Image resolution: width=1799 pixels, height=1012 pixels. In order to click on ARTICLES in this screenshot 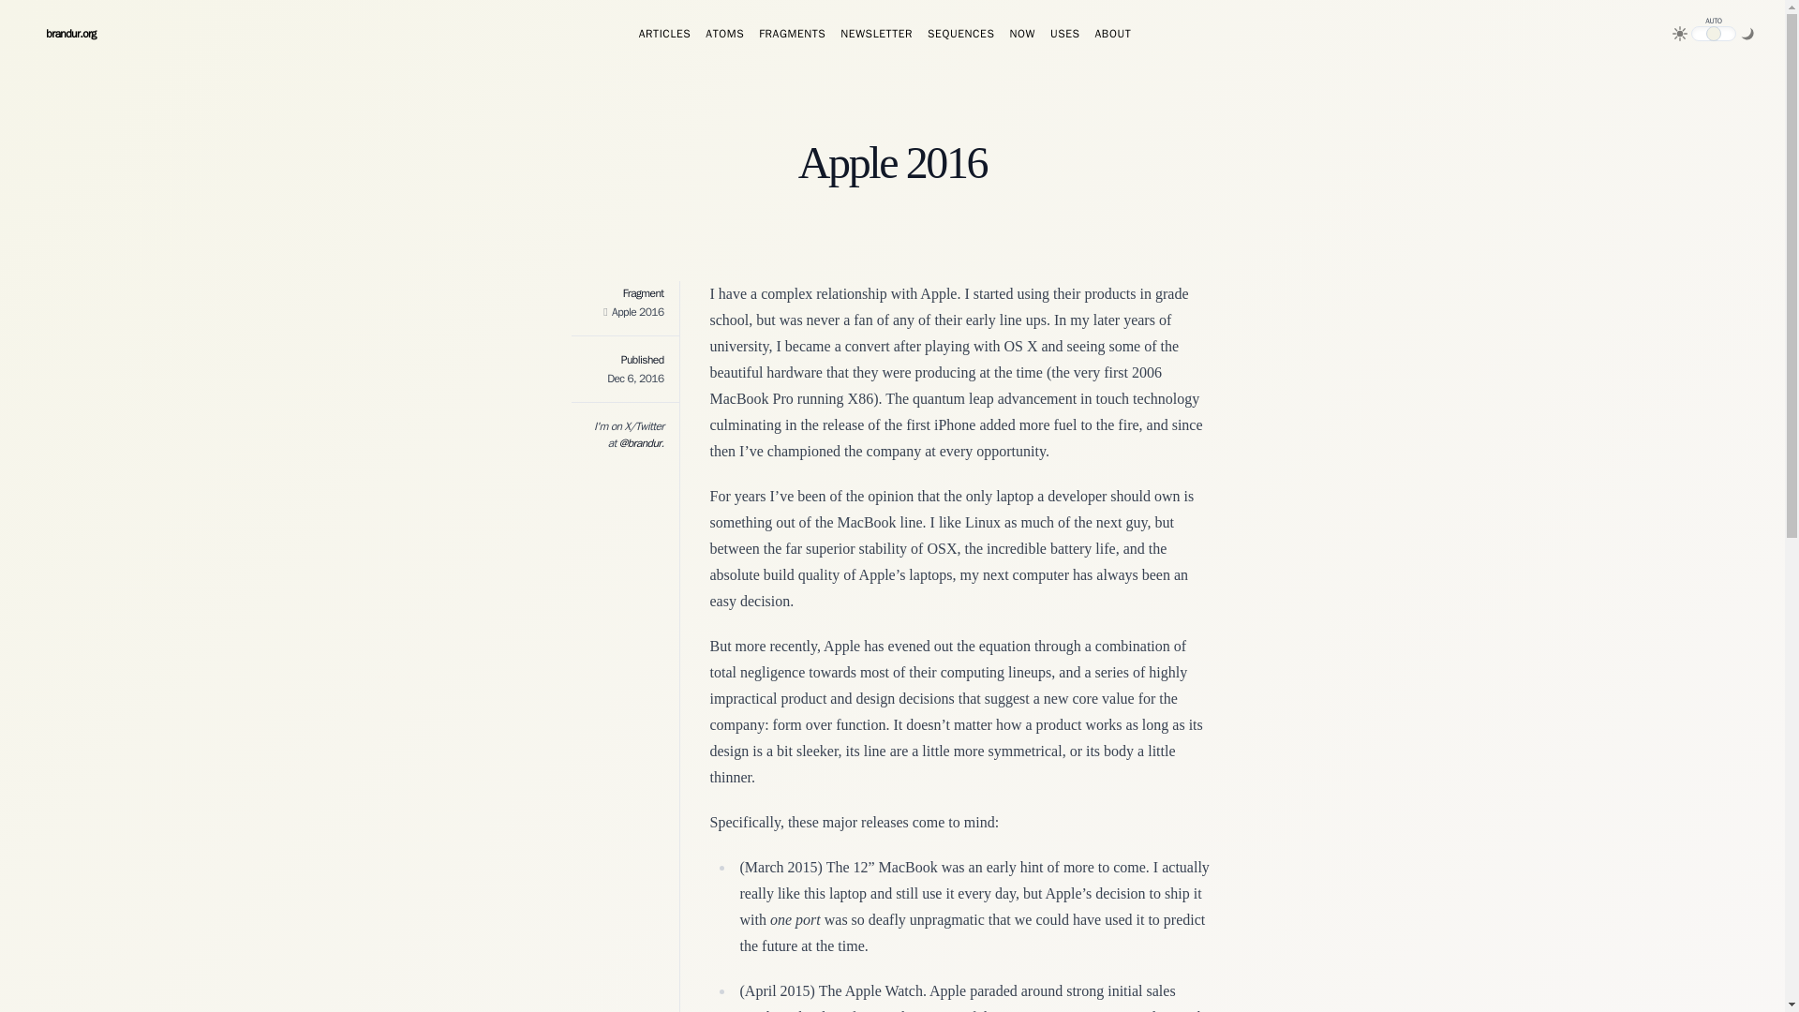, I will do `click(664, 37)`.